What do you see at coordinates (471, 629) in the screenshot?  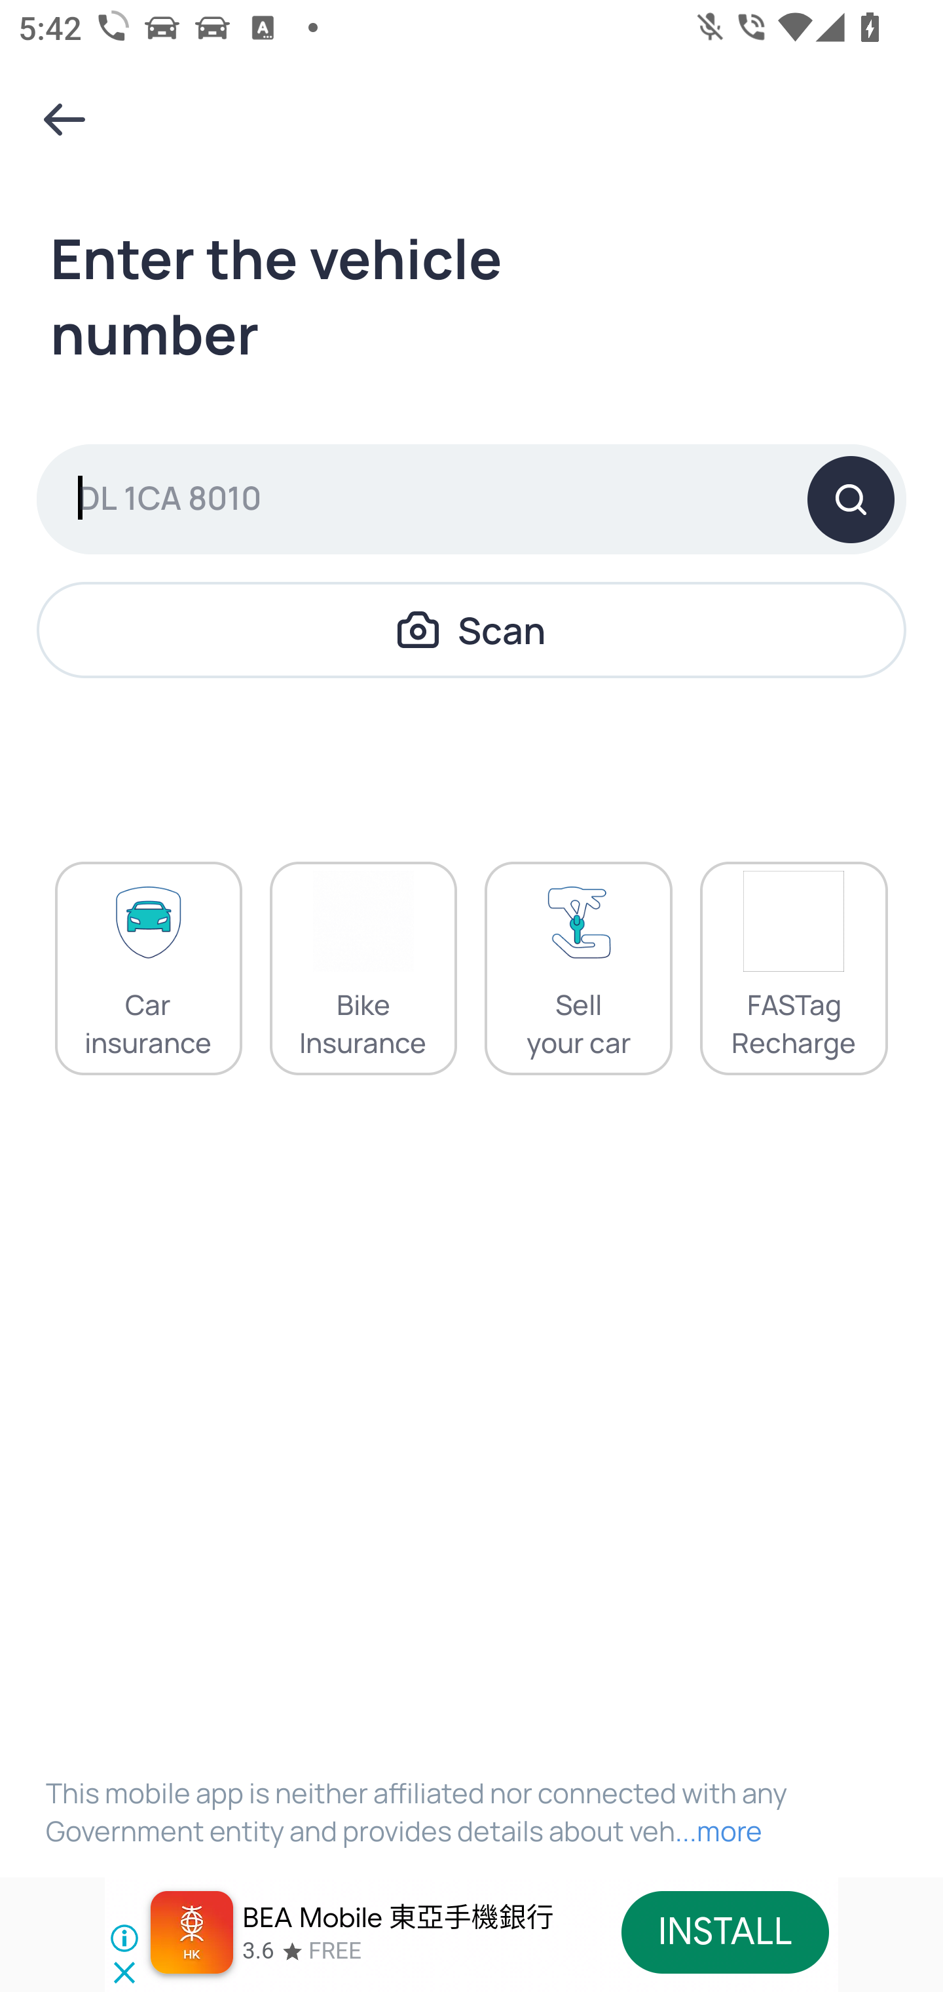 I see `Scan` at bounding box center [471, 629].